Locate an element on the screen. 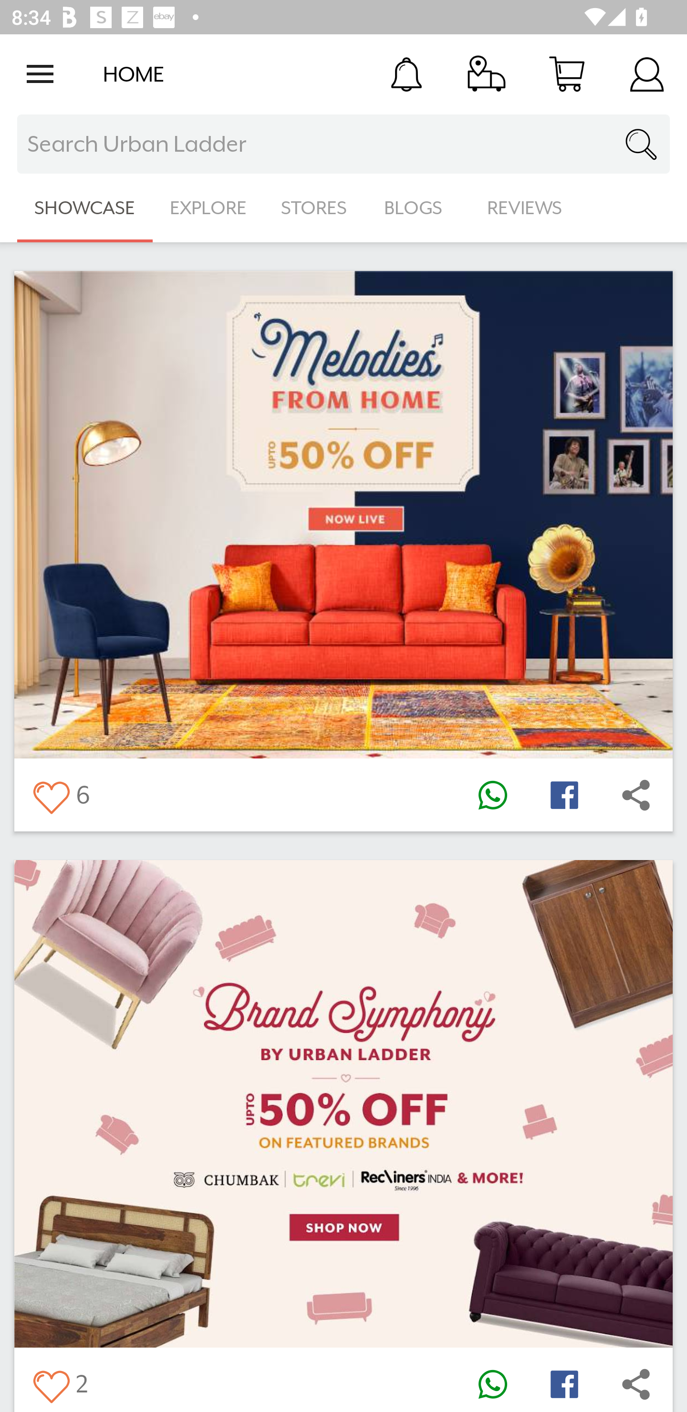   is located at coordinates (492, 795).